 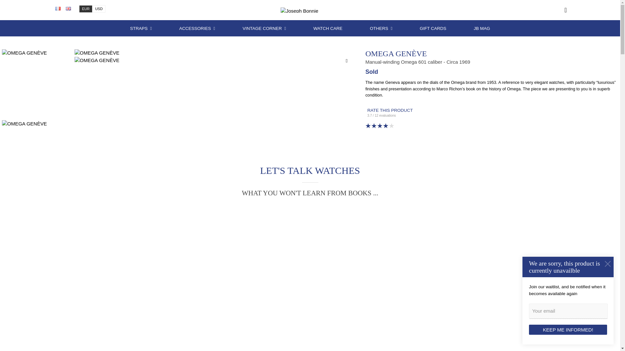 I want to click on My cart, so click(x=540, y=10).